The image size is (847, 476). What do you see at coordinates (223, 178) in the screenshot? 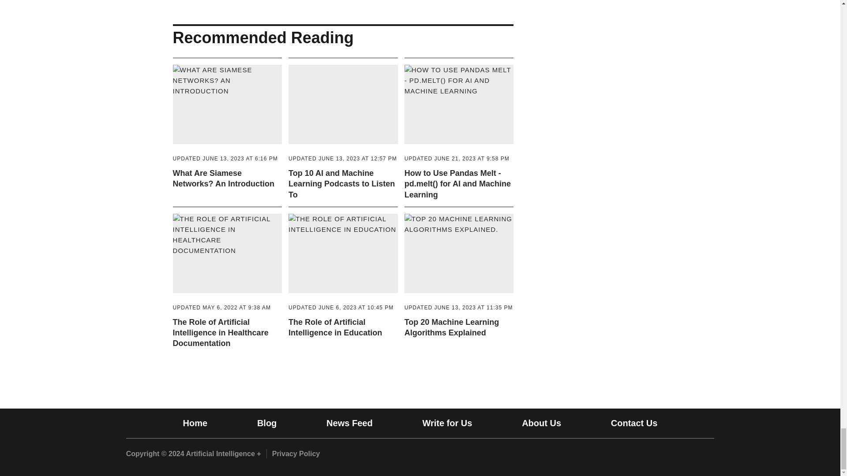
I see `What Are Siamese Networks? An Introduction` at bounding box center [223, 178].